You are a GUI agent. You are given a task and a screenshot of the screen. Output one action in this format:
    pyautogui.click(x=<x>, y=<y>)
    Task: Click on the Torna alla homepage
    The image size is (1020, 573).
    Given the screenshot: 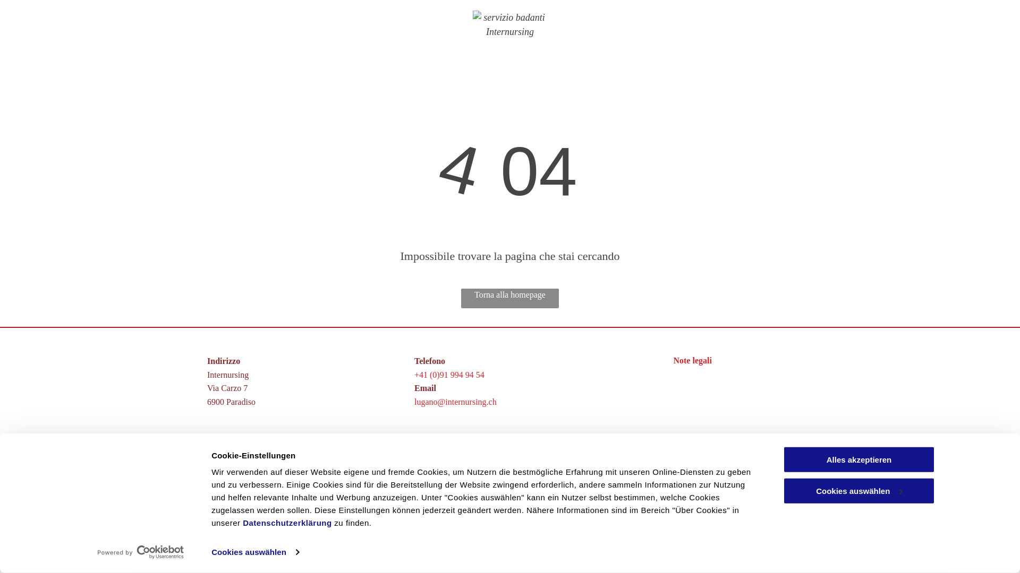 What is the action you would take?
    pyautogui.click(x=510, y=298)
    